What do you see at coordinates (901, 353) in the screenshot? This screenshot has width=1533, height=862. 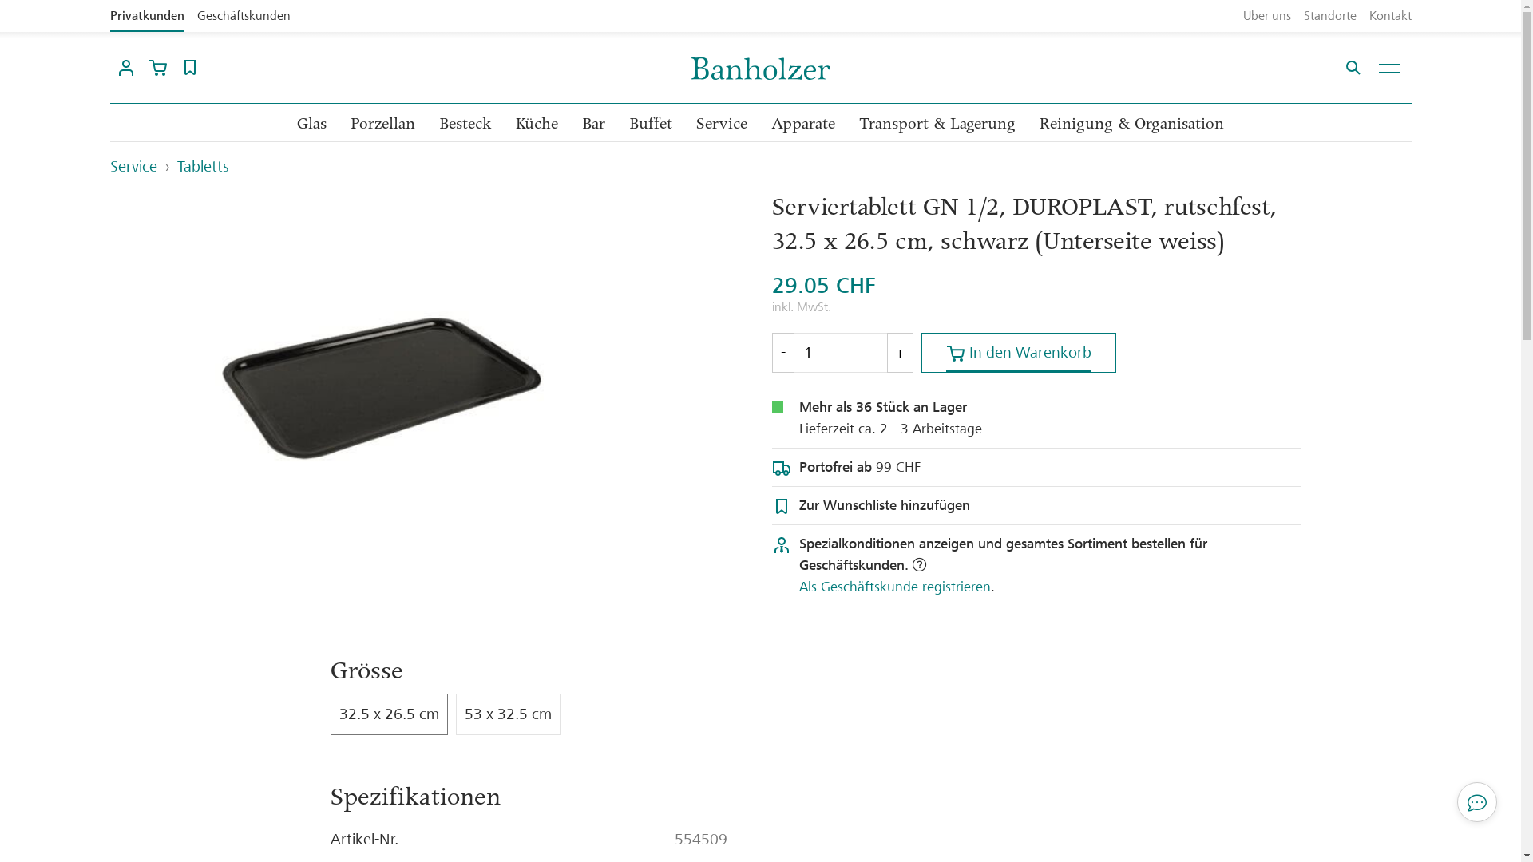 I see `+` at bounding box center [901, 353].